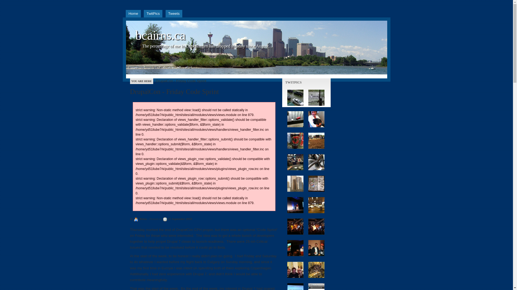 This screenshot has height=290, width=517. I want to click on Shit just officially got weird. #drupalcon, so click(316, 227).